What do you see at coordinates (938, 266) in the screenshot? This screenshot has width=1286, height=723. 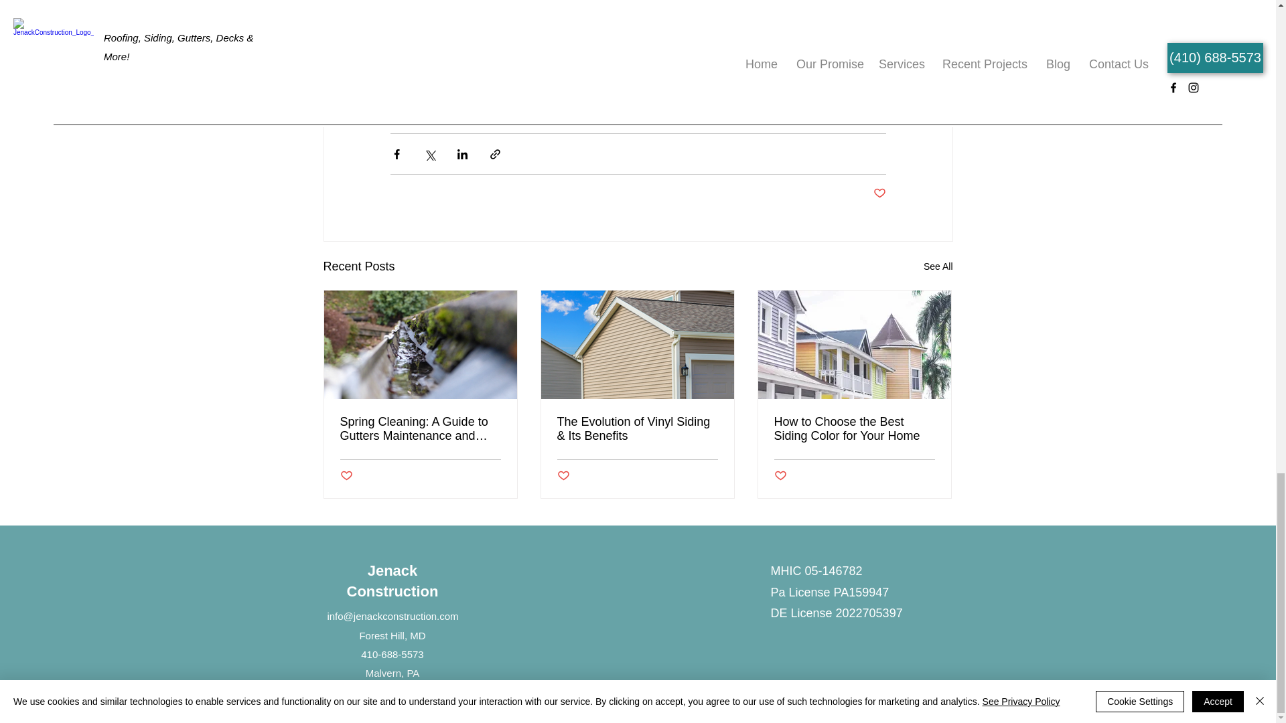 I see `See All` at bounding box center [938, 266].